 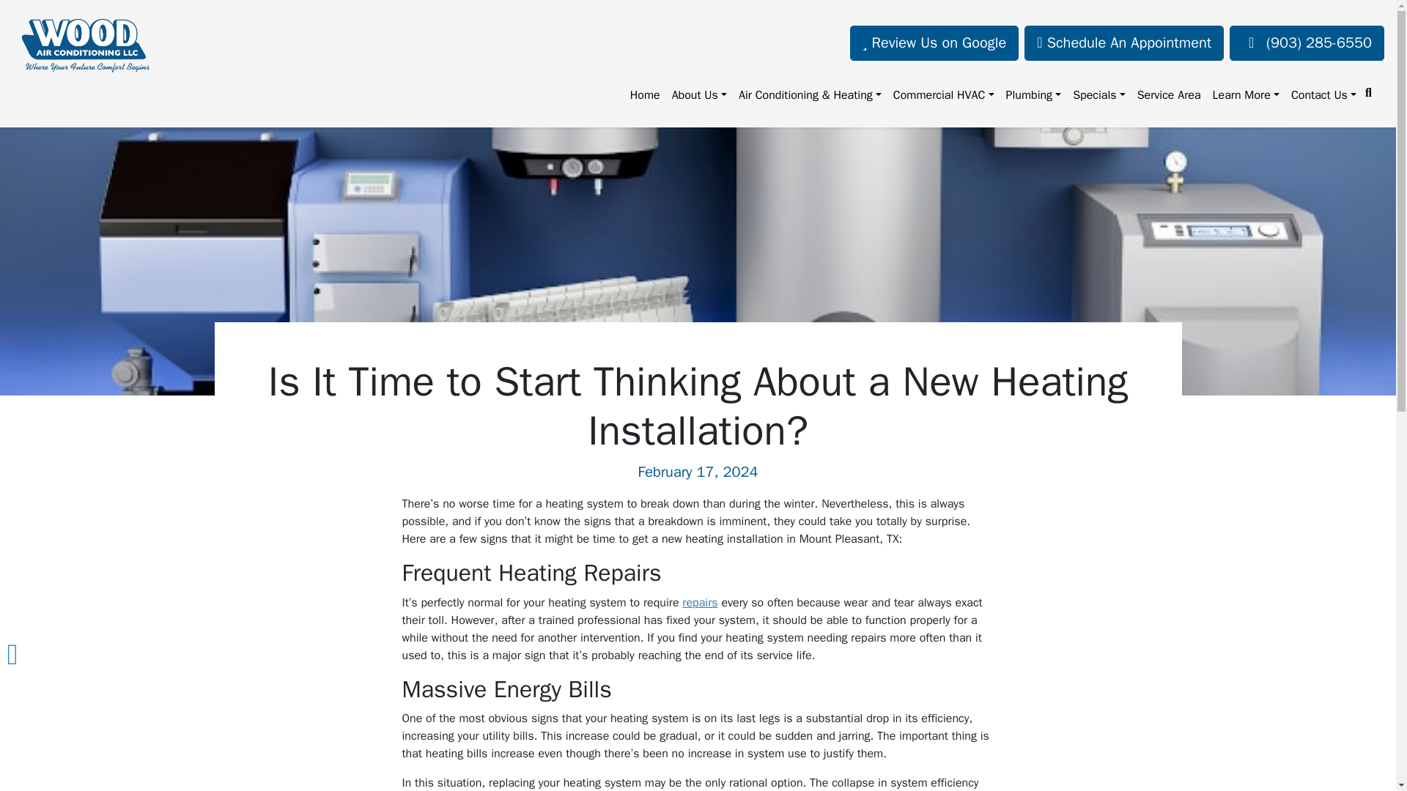 What do you see at coordinates (934, 42) in the screenshot?
I see `Review Us on Google` at bounding box center [934, 42].